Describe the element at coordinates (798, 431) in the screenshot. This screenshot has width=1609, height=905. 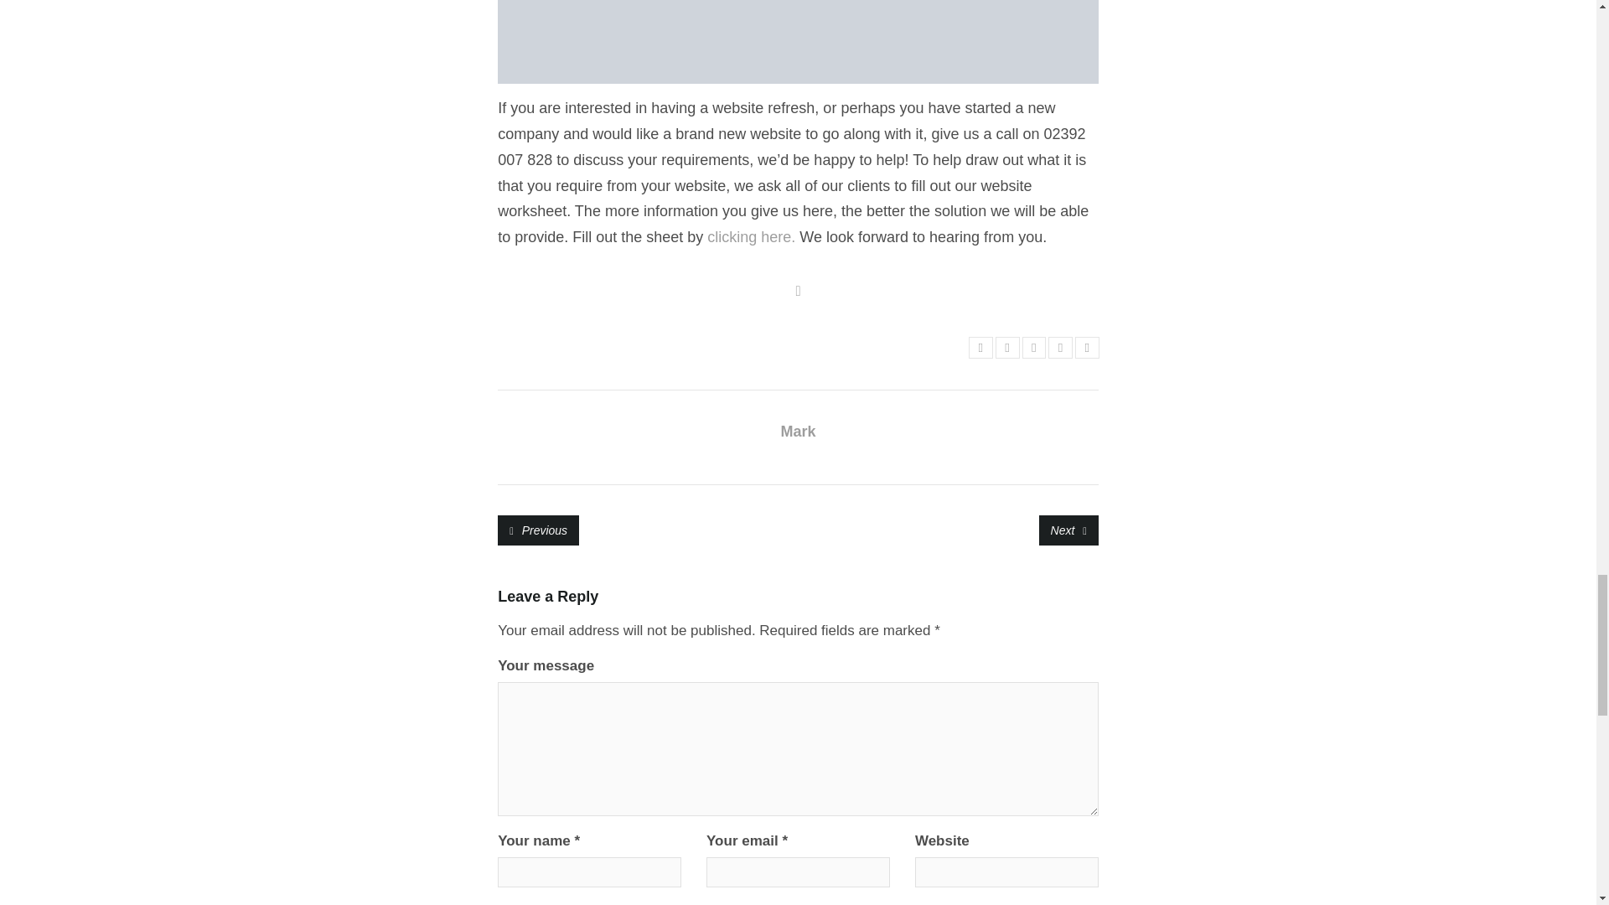
I see `Mark` at that location.